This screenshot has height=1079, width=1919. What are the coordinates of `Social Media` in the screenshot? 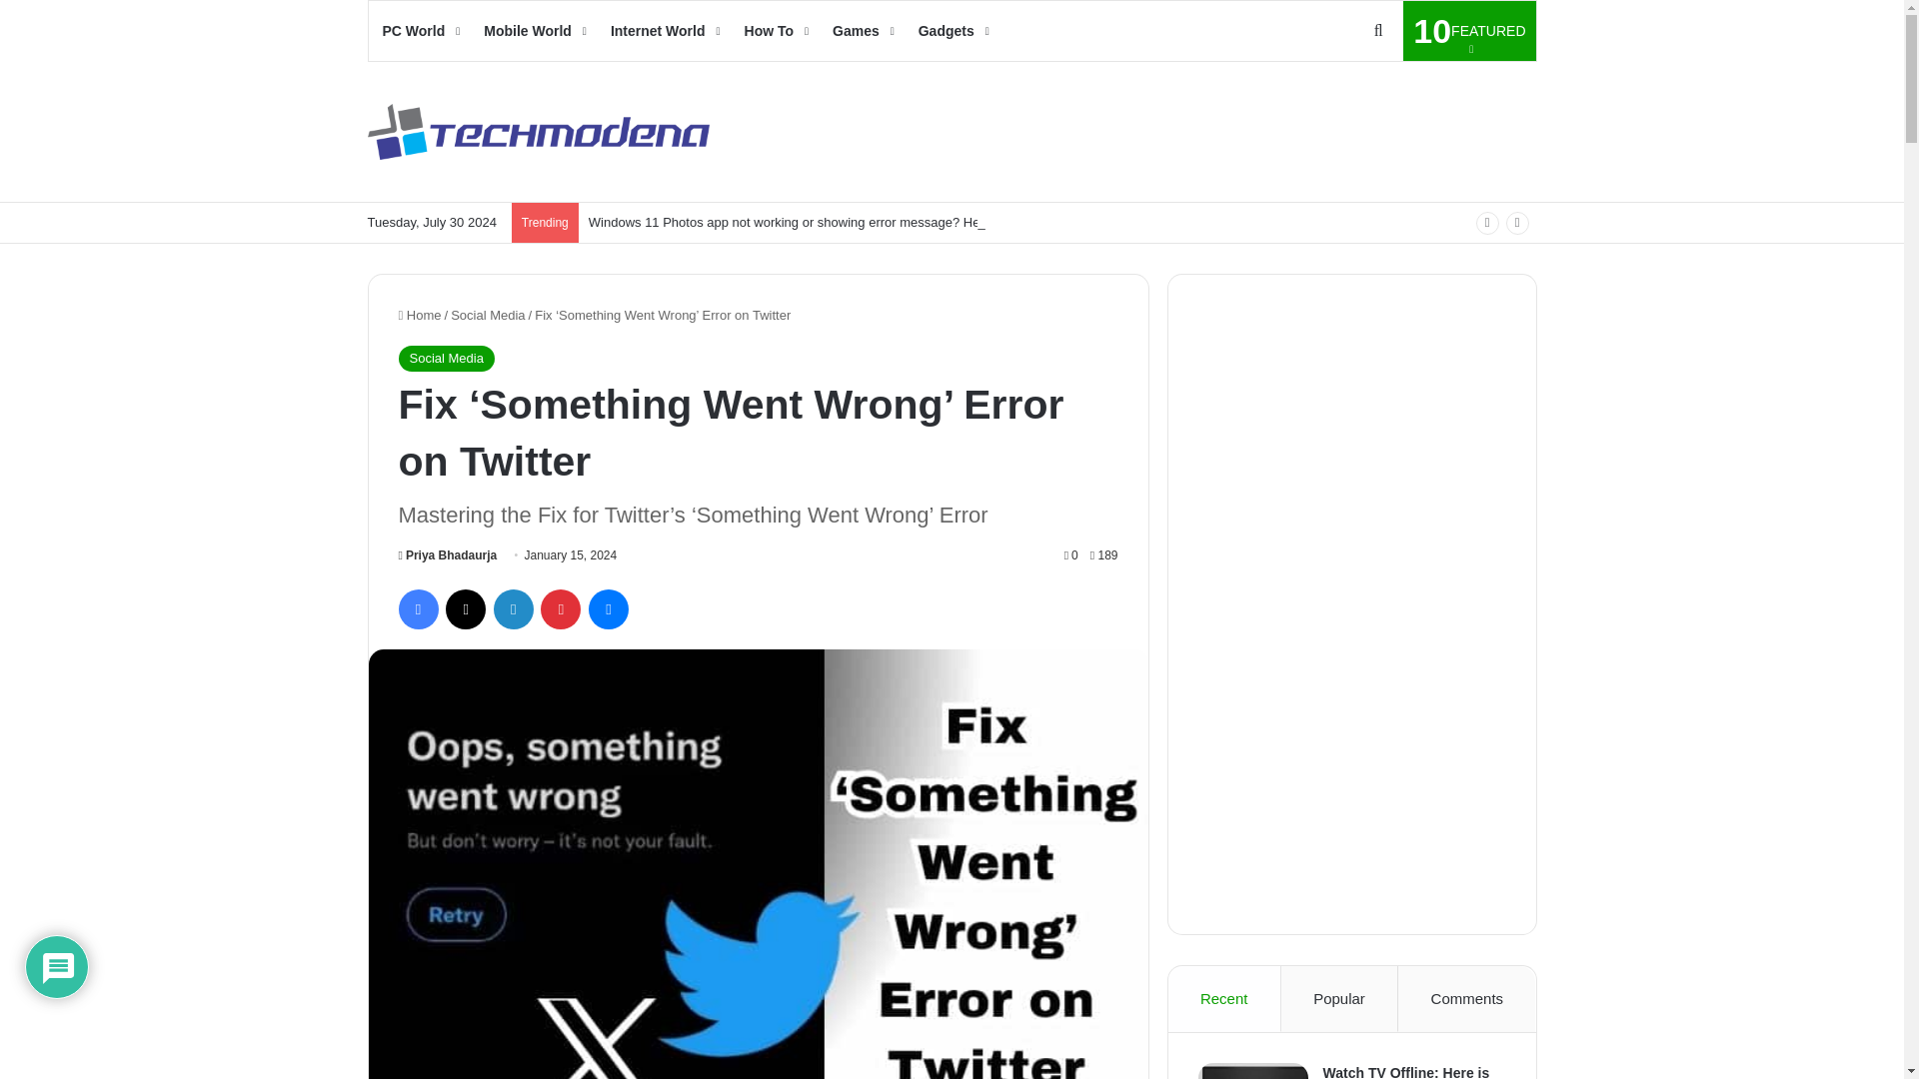 It's located at (488, 314).